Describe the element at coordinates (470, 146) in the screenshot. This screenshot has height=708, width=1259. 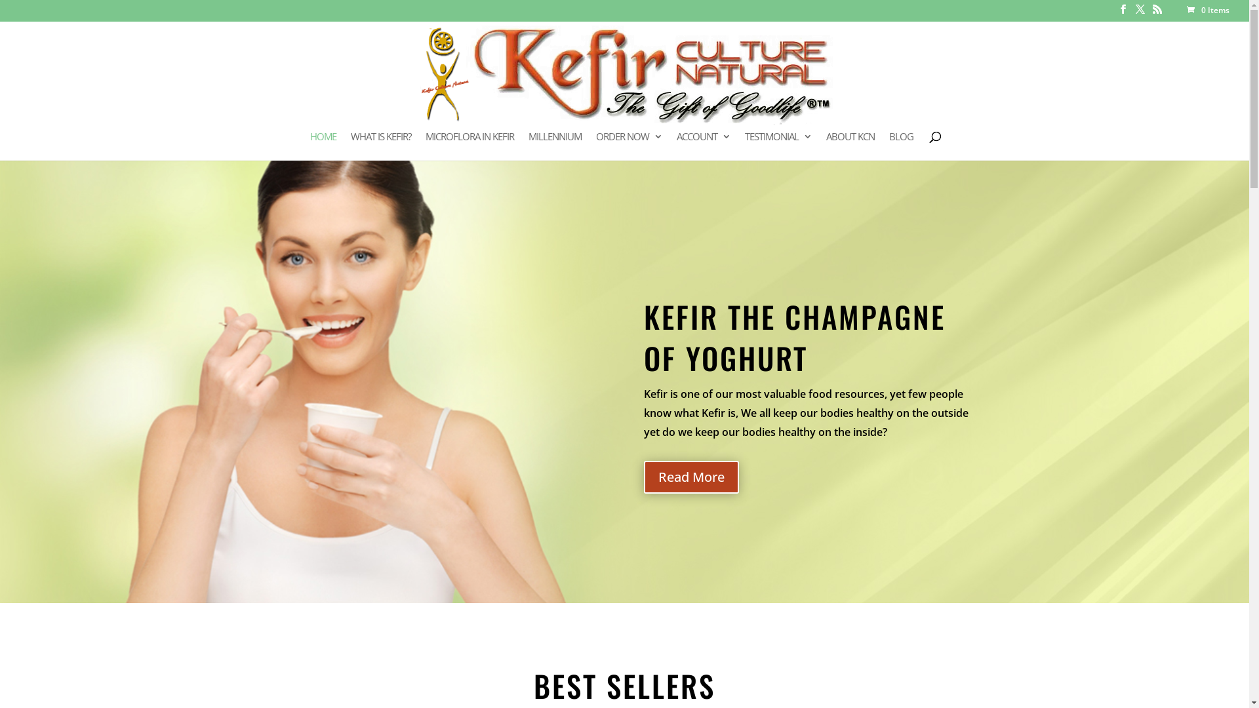
I see `MICROFLORA IN KEFIR` at that location.